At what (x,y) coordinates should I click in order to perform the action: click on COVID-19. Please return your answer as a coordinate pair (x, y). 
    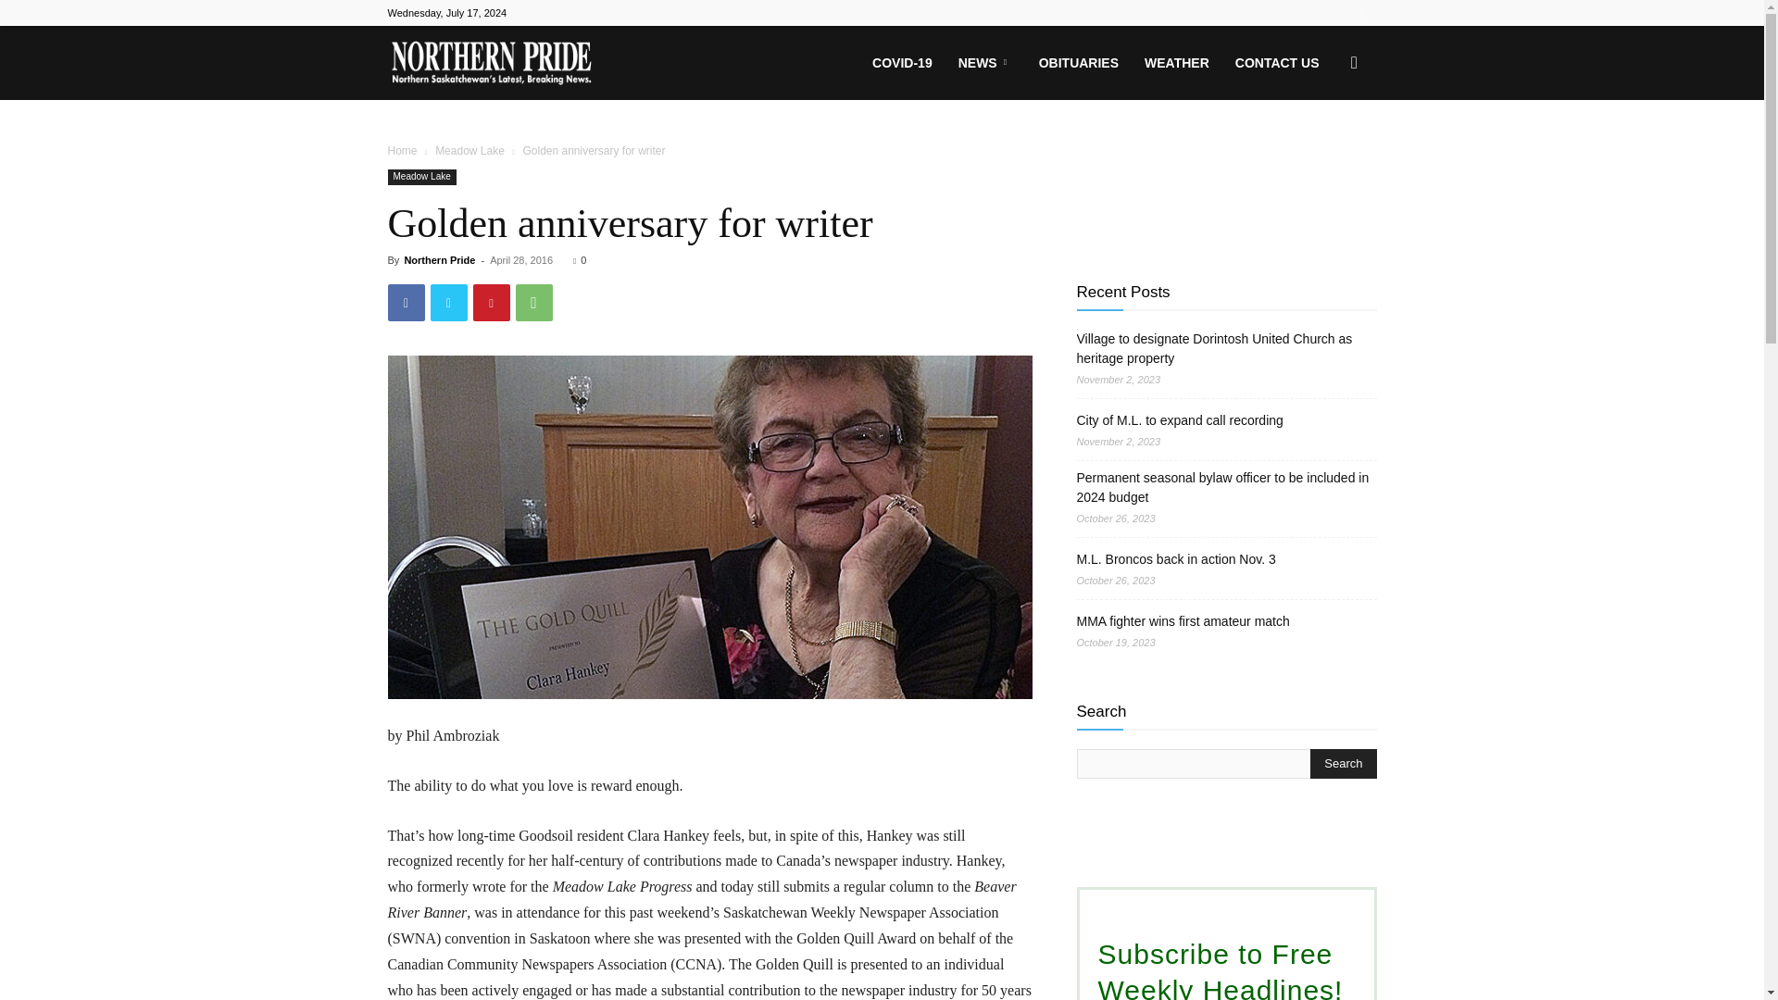
    Looking at the image, I should click on (902, 63).